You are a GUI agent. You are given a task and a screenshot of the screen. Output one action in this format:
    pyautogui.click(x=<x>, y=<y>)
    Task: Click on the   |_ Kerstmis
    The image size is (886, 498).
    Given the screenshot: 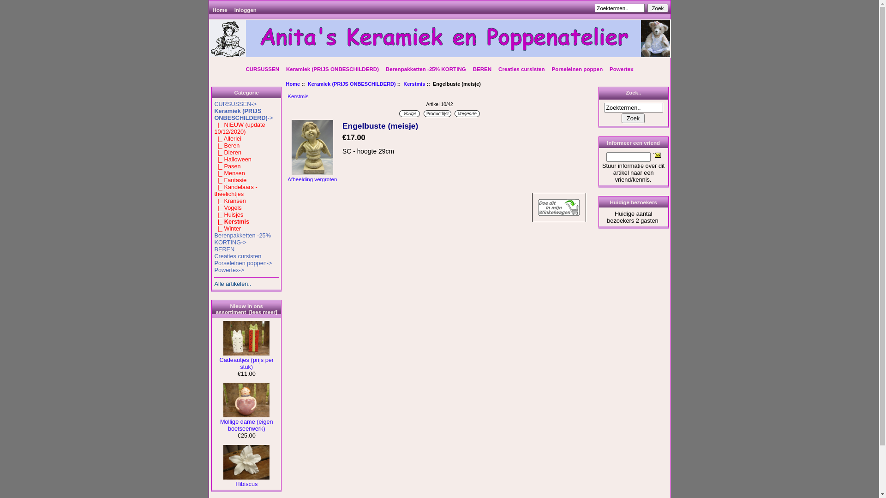 What is the action you would take?
    pyautogui.click(x=232, y=221)
    